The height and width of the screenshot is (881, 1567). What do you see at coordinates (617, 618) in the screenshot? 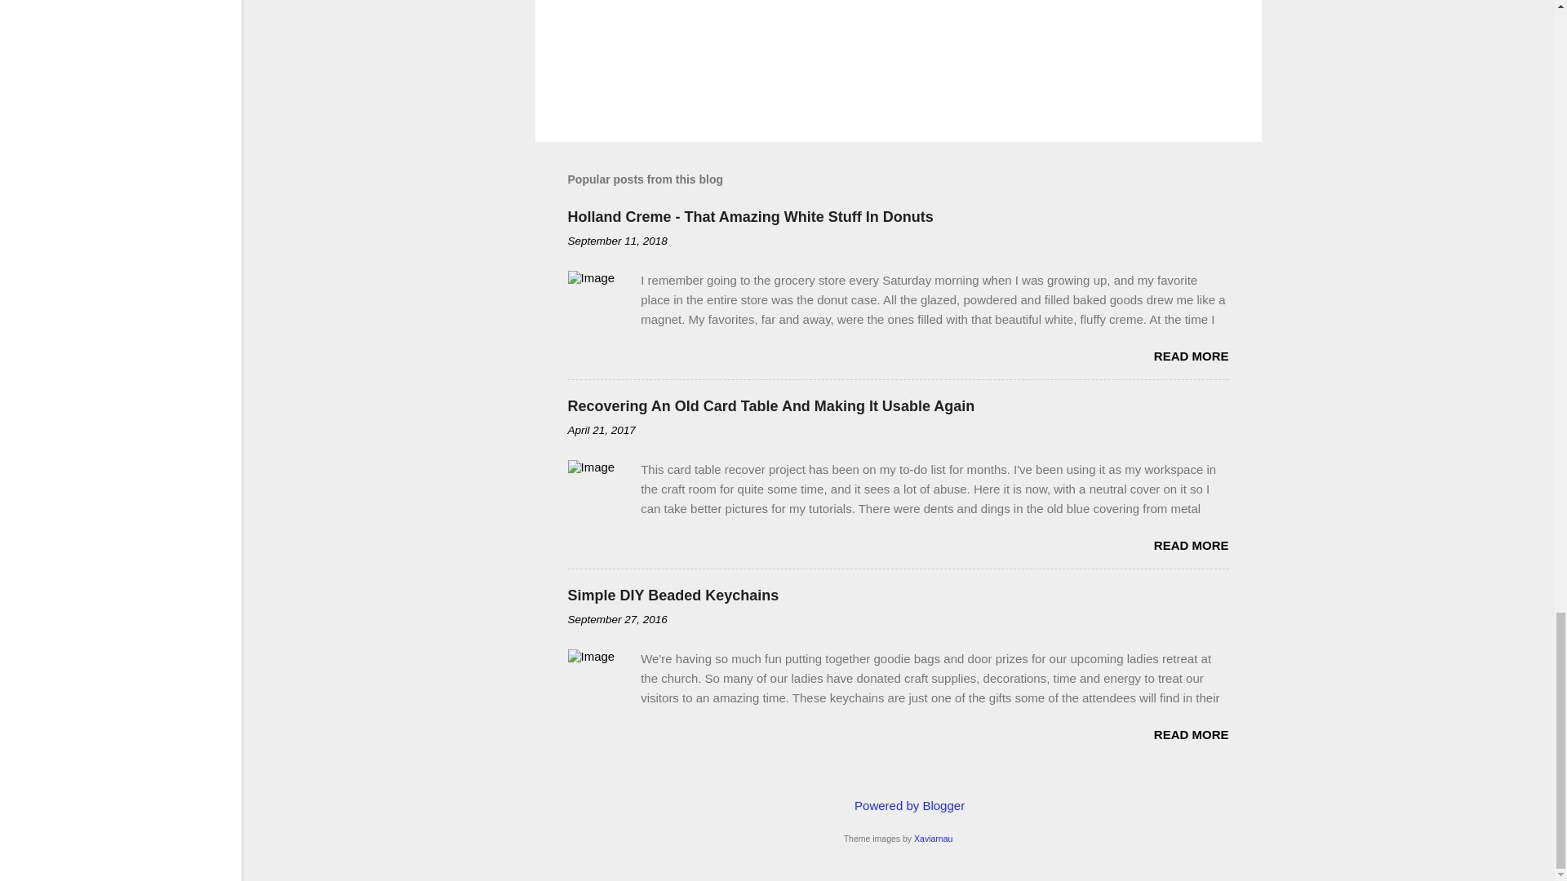
I see `September 27, 2016` at bounding box center [617, 618].